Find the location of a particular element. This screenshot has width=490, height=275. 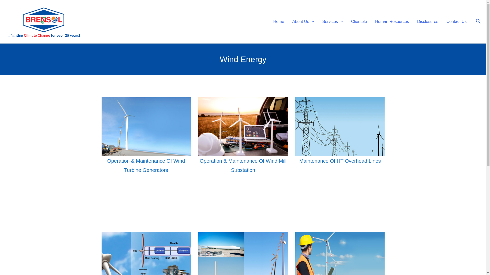

About Us is located at coordinates (303, 22).